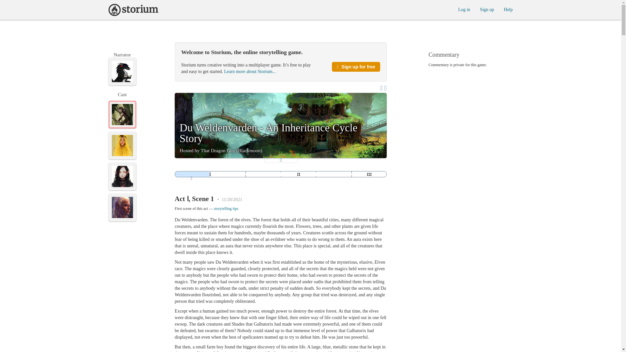 The width and height of the screenshot is (626, 352). I want to click on Halona Greftin, so click(122, 176).